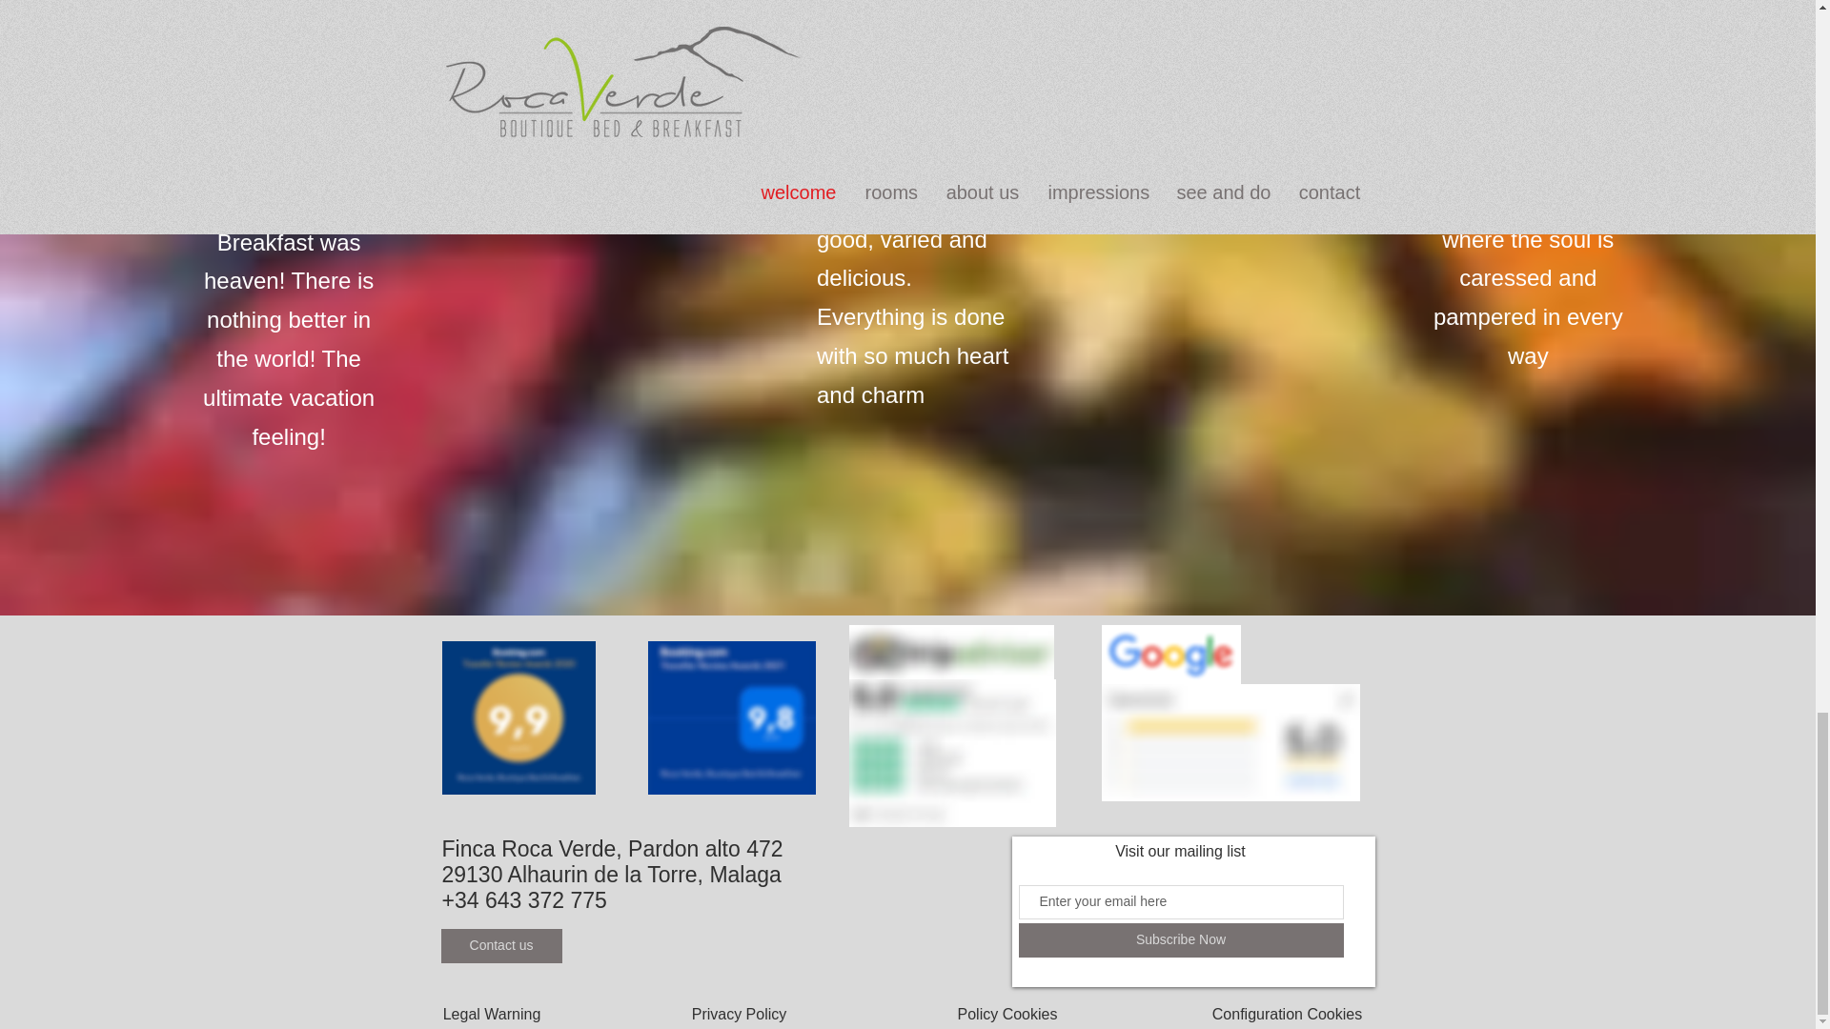  What do you see at coordinates (1008, 1014) in the screenshot?
I see `Policy Cookies` at bounding box center [1008, 1014].